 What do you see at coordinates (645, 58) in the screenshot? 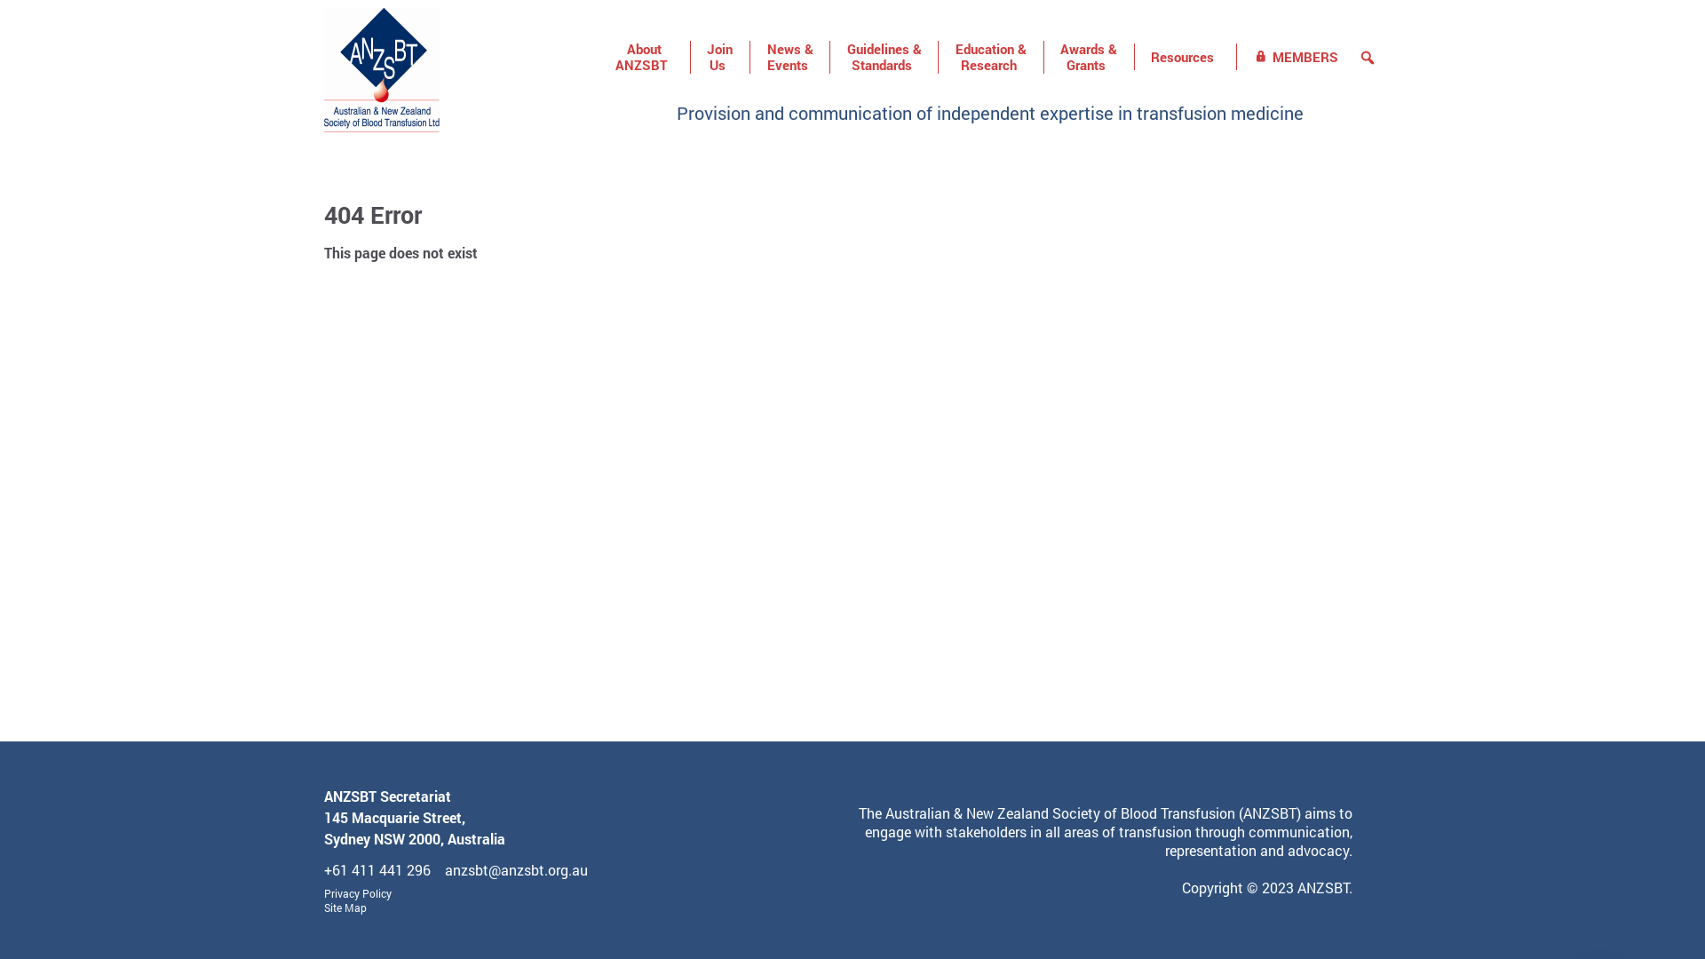
I see `About
ANZSBT` at bounding box center [645, 58].